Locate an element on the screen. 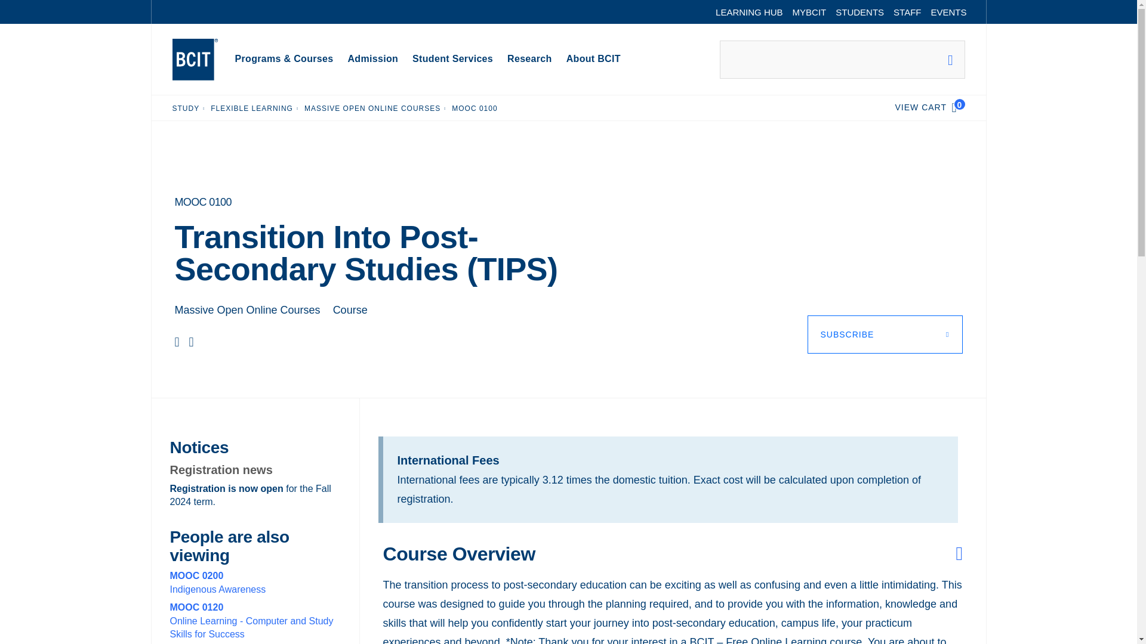  LEARNING HUB is located at coordinates (749, 12).